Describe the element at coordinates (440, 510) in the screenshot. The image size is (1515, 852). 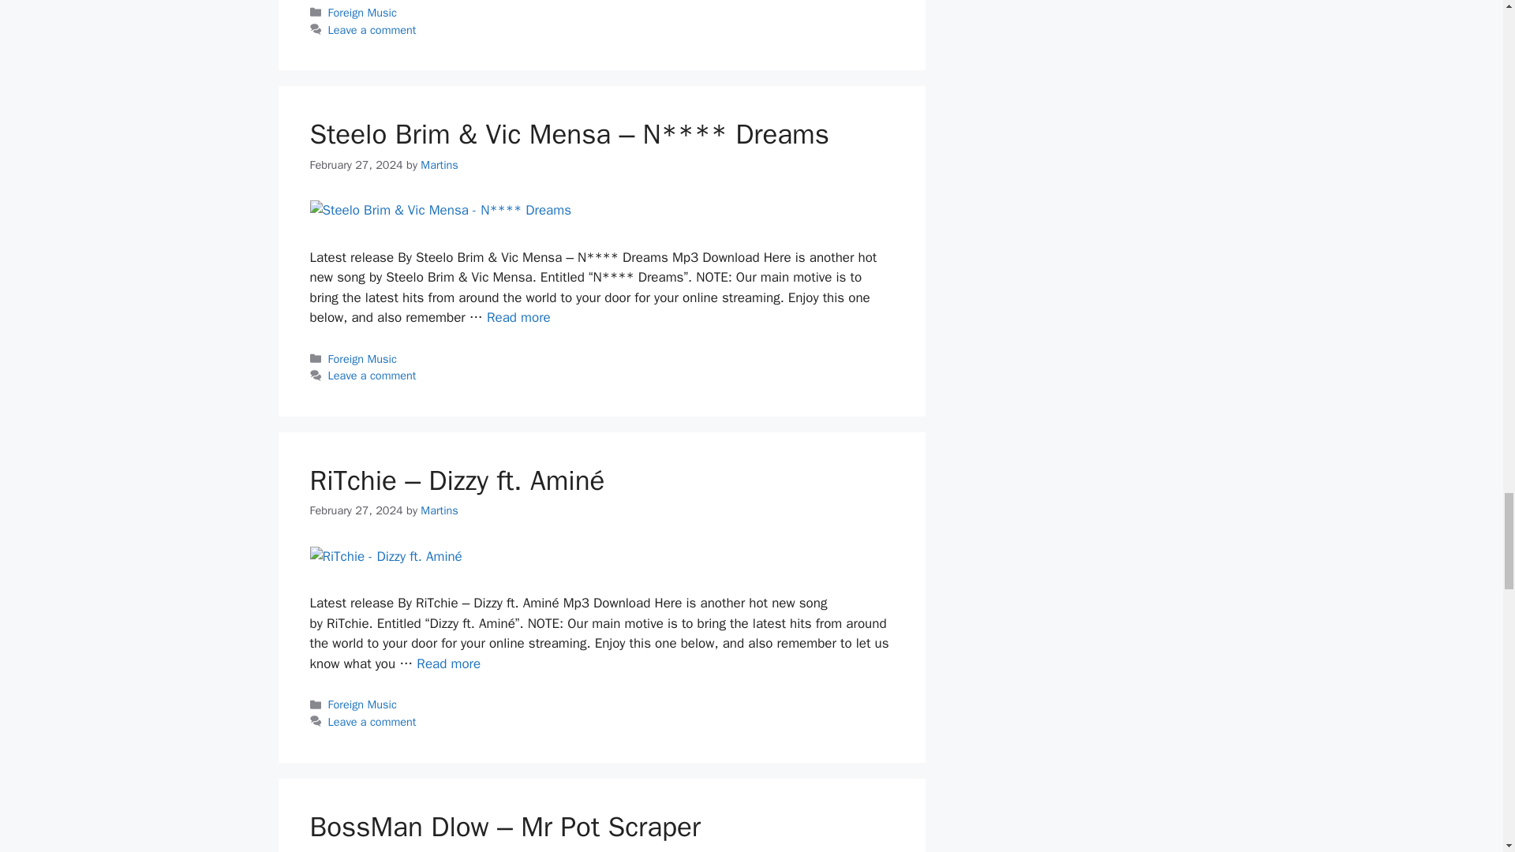
I see `View all posts by Martins` at that location.